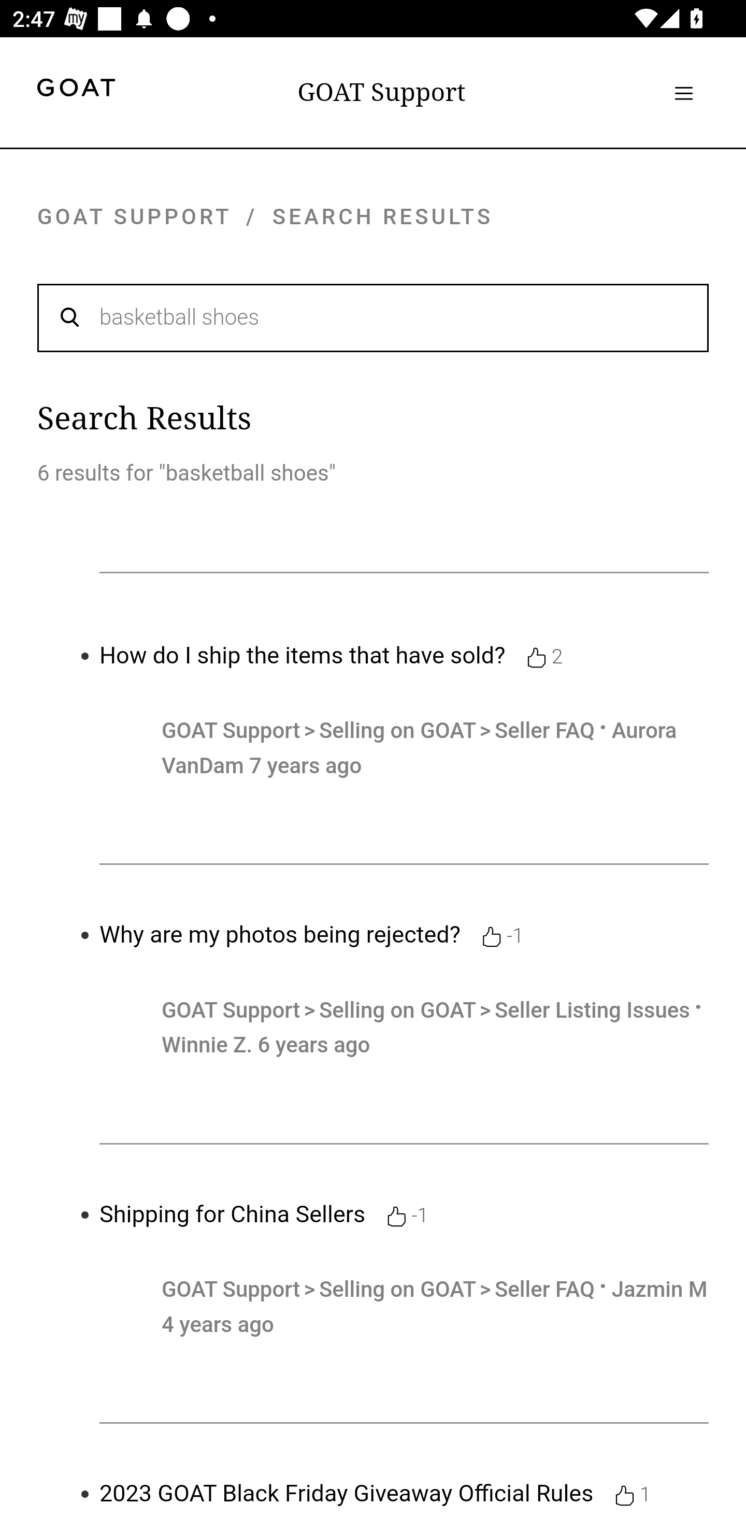 This screenshot has height=1533, width=746. I want to click on Seller Listing Issues, so click(592, 1011).